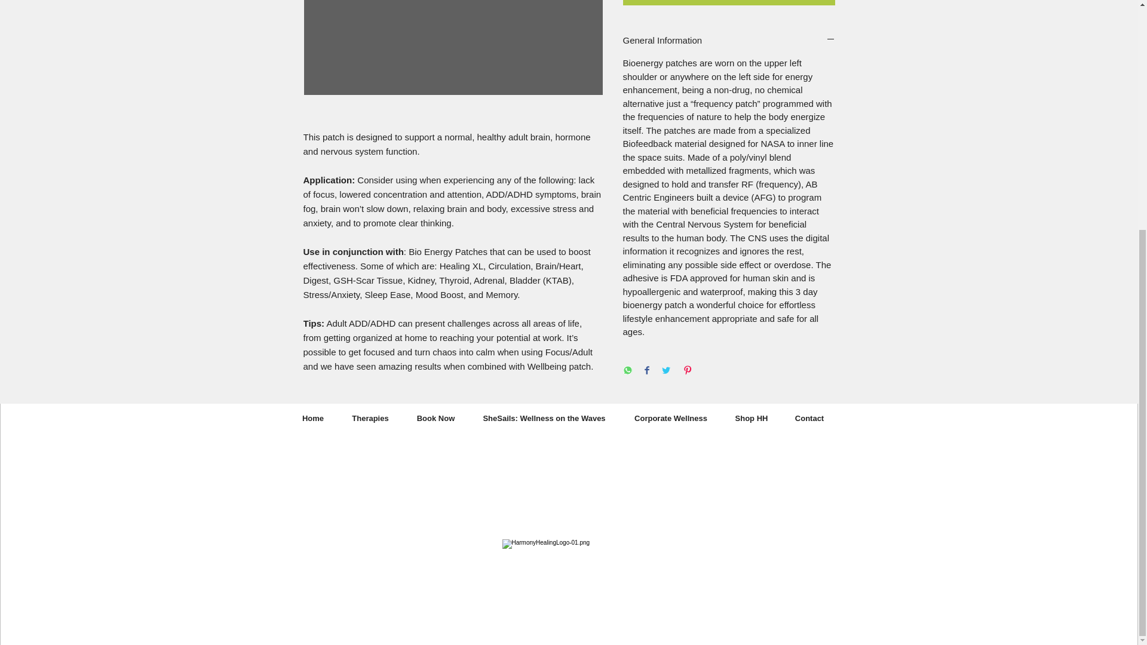 Image resolution: width=1147 pixels, height=645 pixels. What do you see at coordinates (370, 418) in the screenshot?
I see `Therapies` at bounding box center [370, 418].